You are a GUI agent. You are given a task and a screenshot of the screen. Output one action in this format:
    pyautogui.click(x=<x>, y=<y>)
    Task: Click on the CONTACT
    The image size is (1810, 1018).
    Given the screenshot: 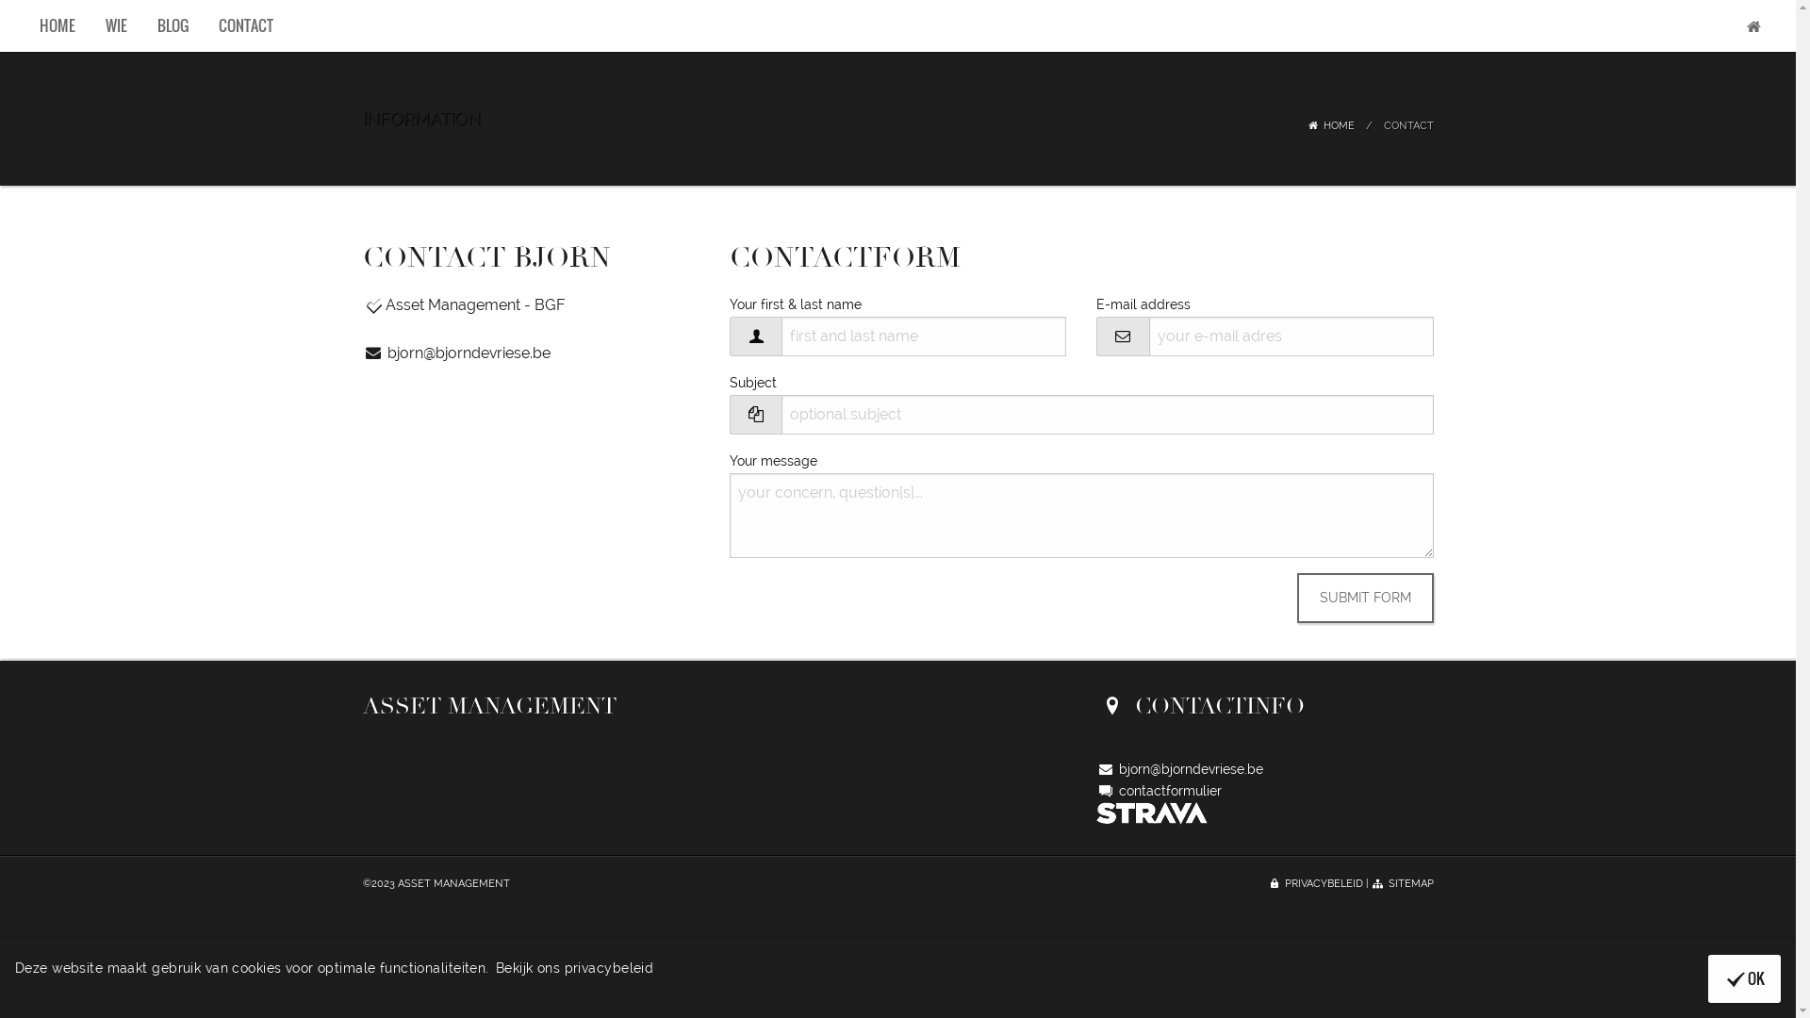 What is the action you would take?
    pyautogui.click(x=1408, y=126)
    